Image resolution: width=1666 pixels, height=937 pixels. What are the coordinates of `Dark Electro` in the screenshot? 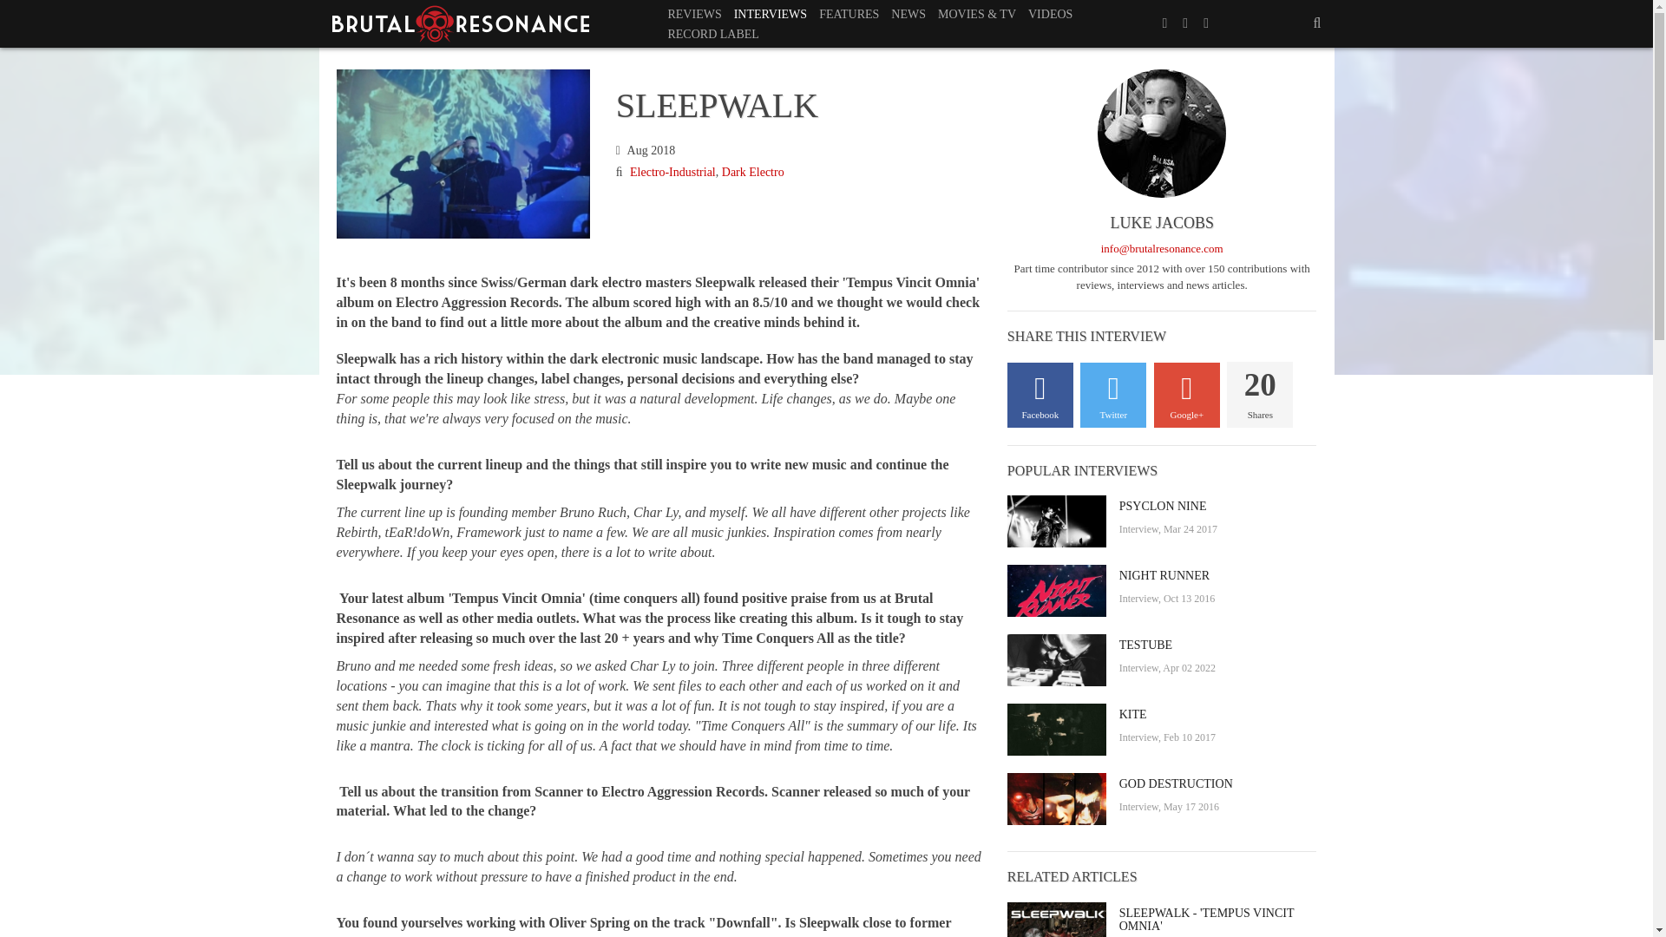 It's located at (753, 172).